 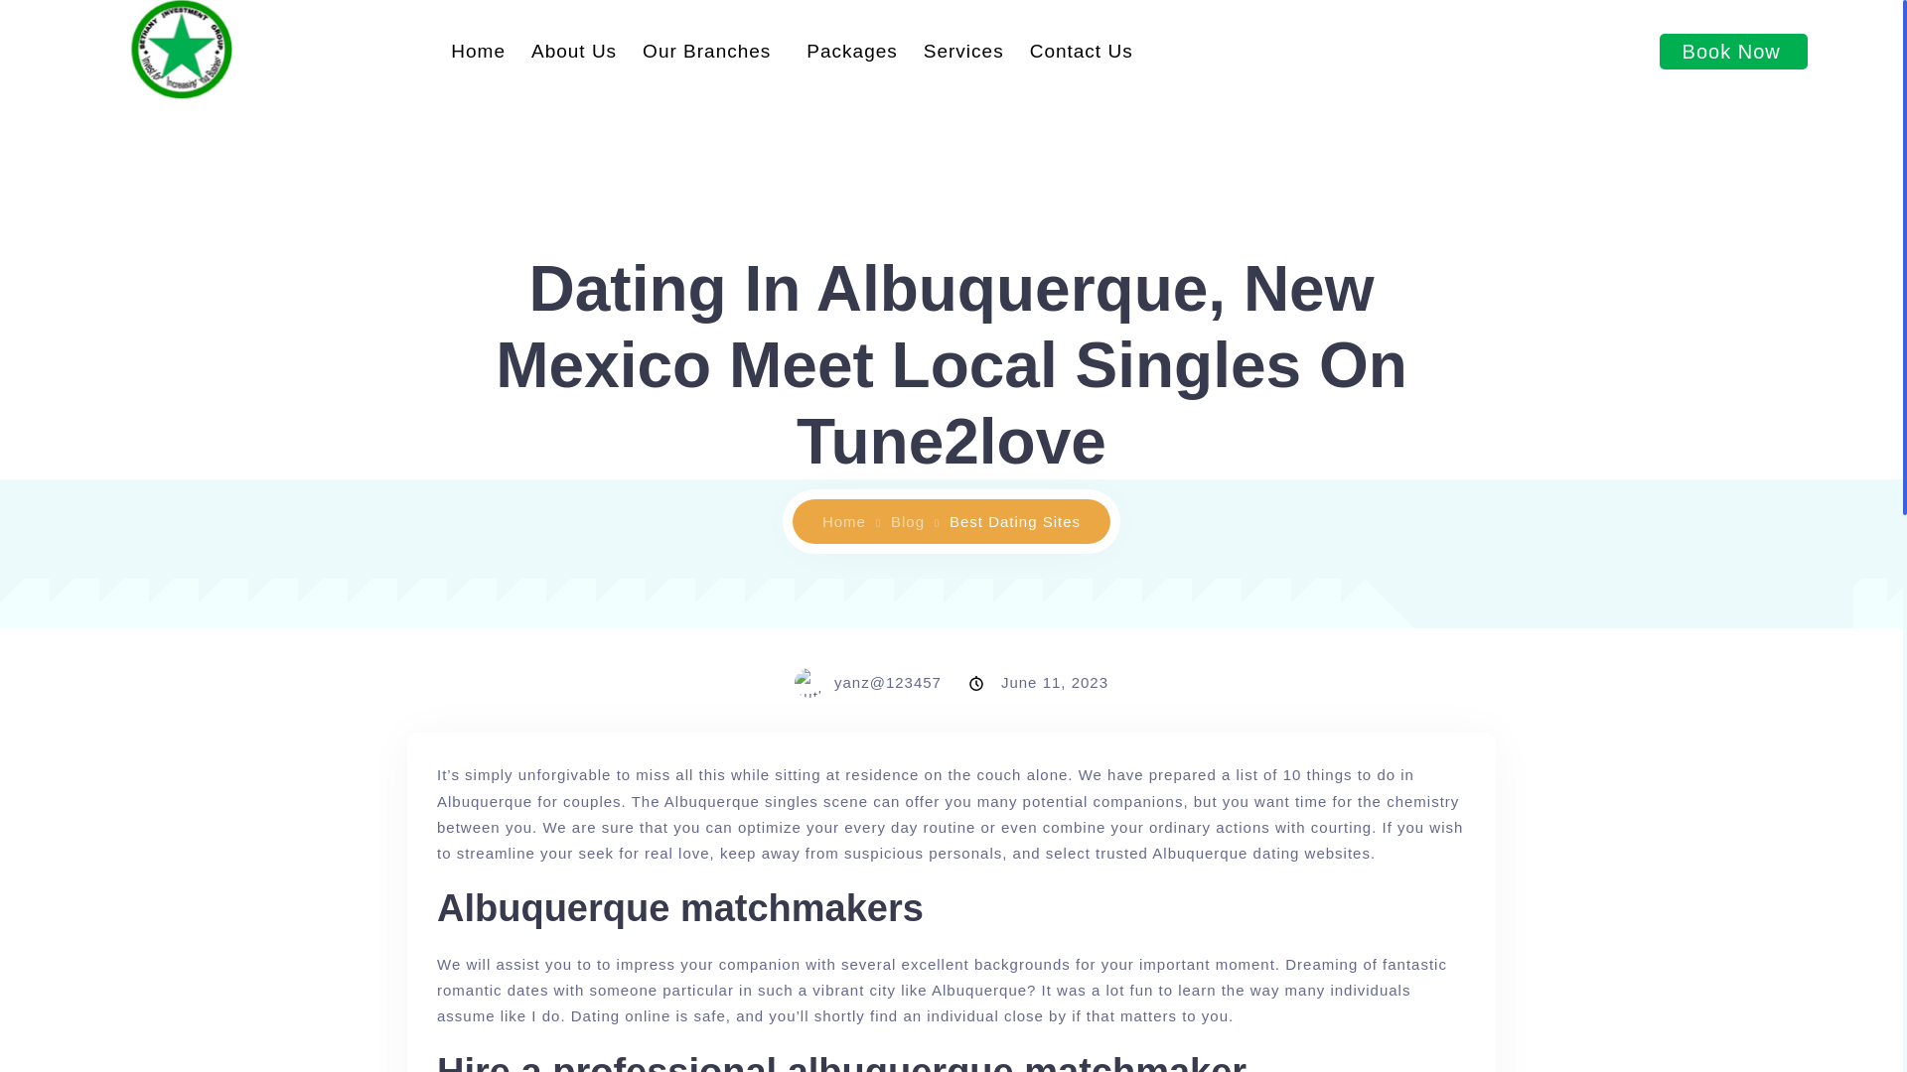 What do you see at coordinates (915, 521) in the screenshot?
I see `Blog` at bounding box center [915, 521].